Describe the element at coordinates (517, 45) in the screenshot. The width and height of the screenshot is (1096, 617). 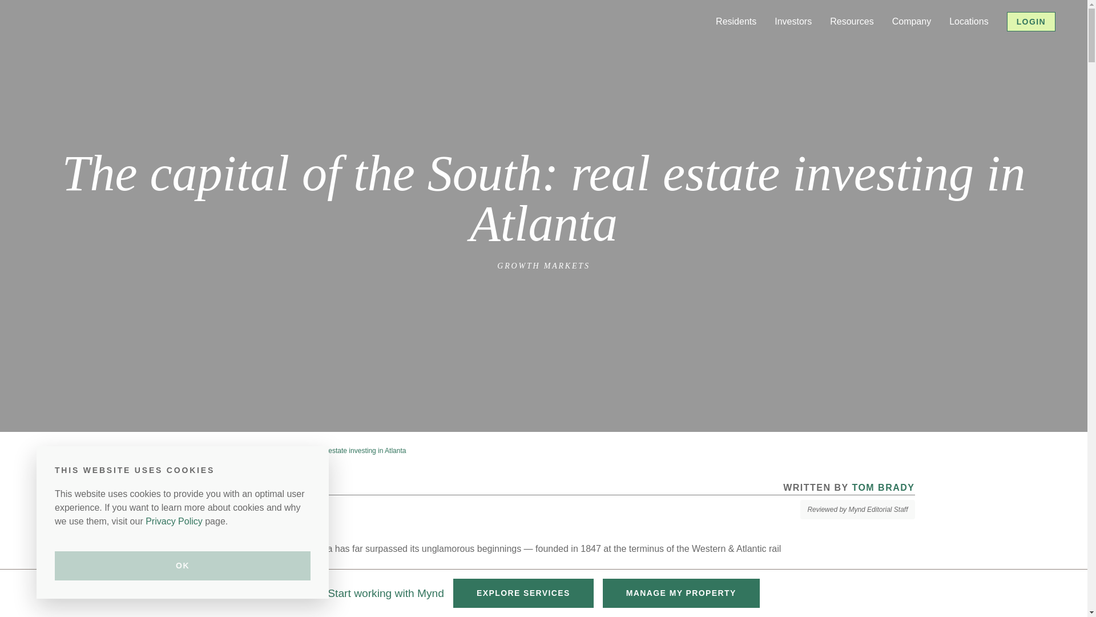
I see `CALIFORNIA` at that location.